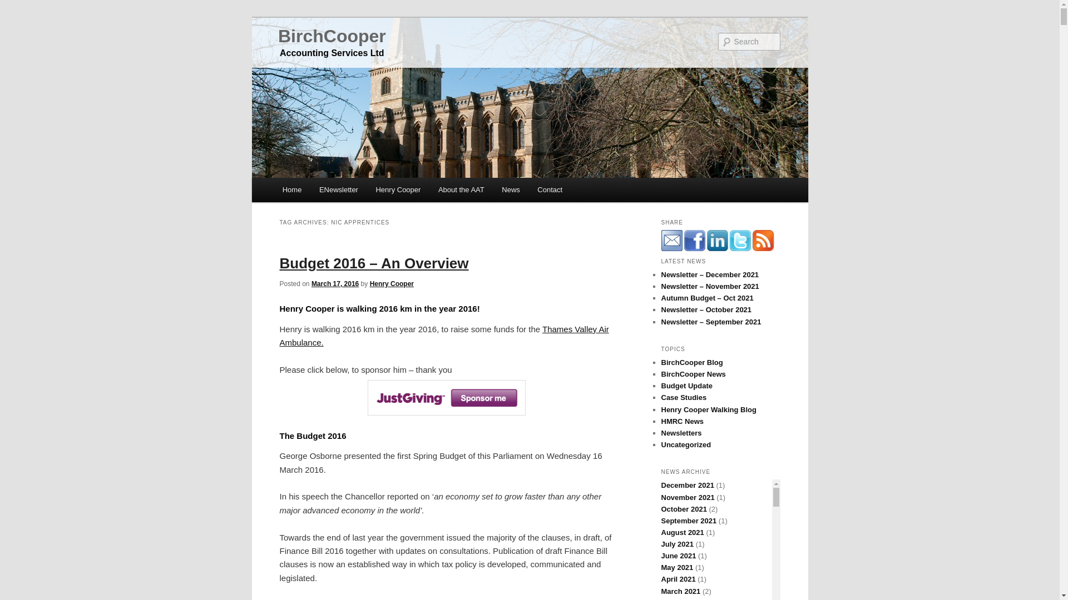  I want to click on JustGiving - Sponsor me now!, so click(446, 405).